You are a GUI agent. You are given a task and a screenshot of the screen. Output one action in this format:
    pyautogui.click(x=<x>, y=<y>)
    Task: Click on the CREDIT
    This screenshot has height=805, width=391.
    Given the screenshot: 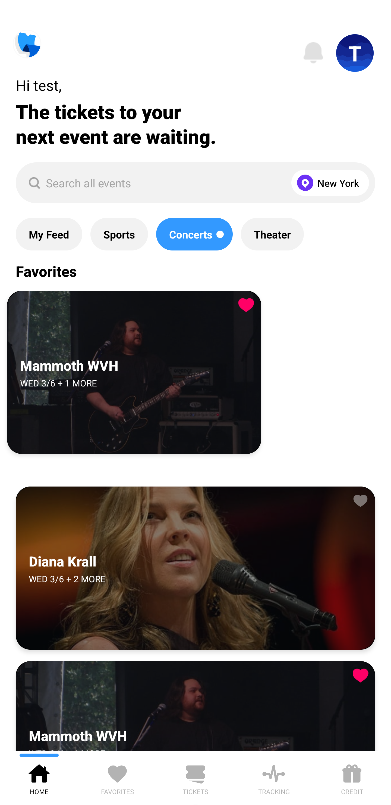 What is the action you would take?
    pyautogui.click(x=352, y=778)
    